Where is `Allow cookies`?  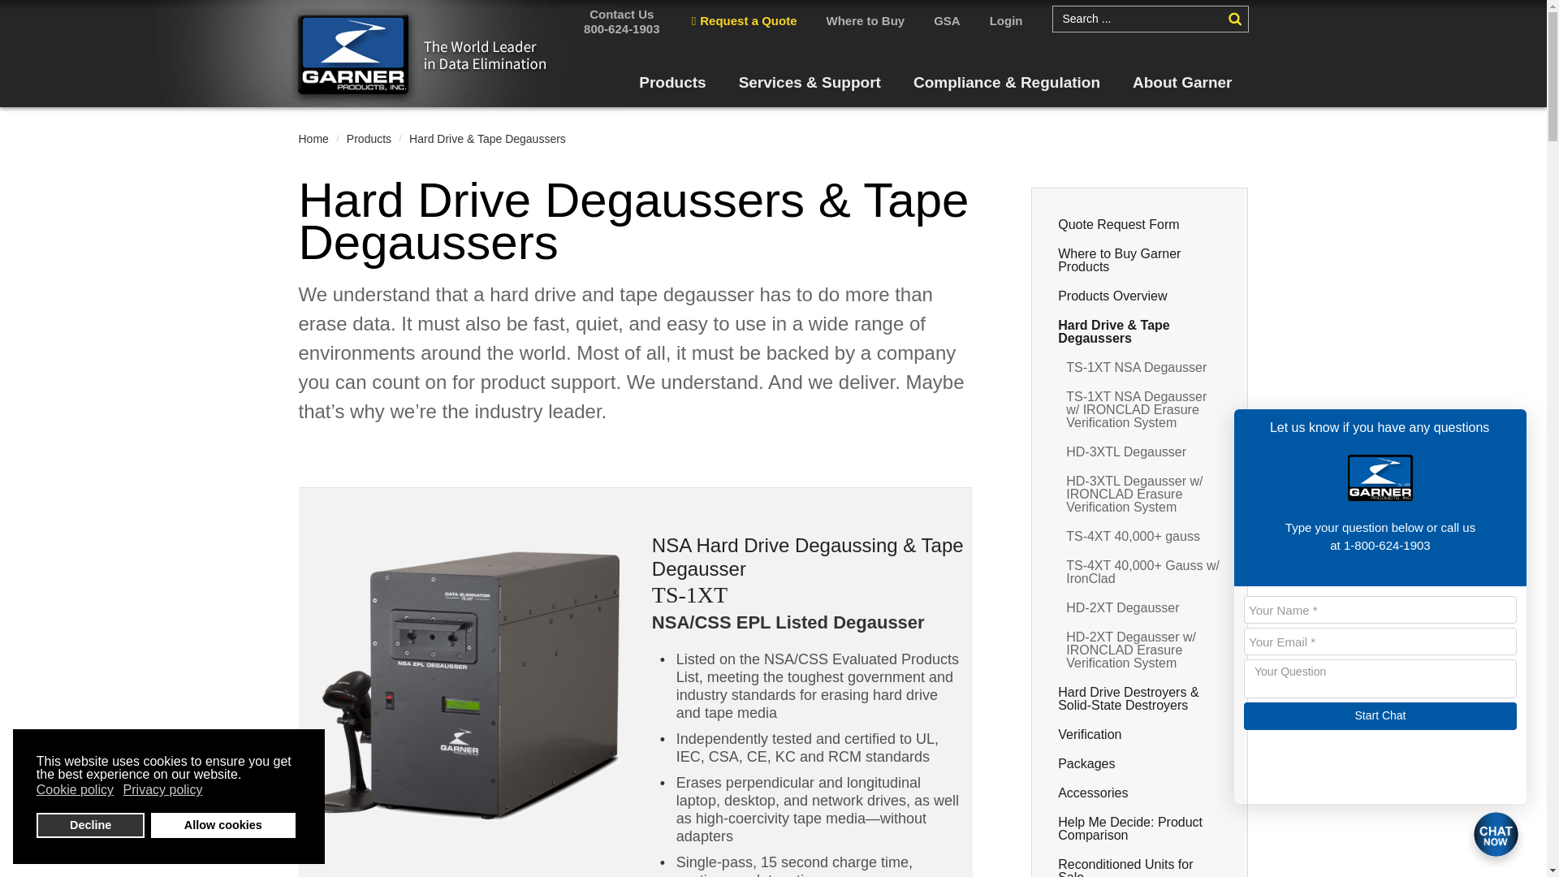
Allow cookies is located at coordinates (223, 825).